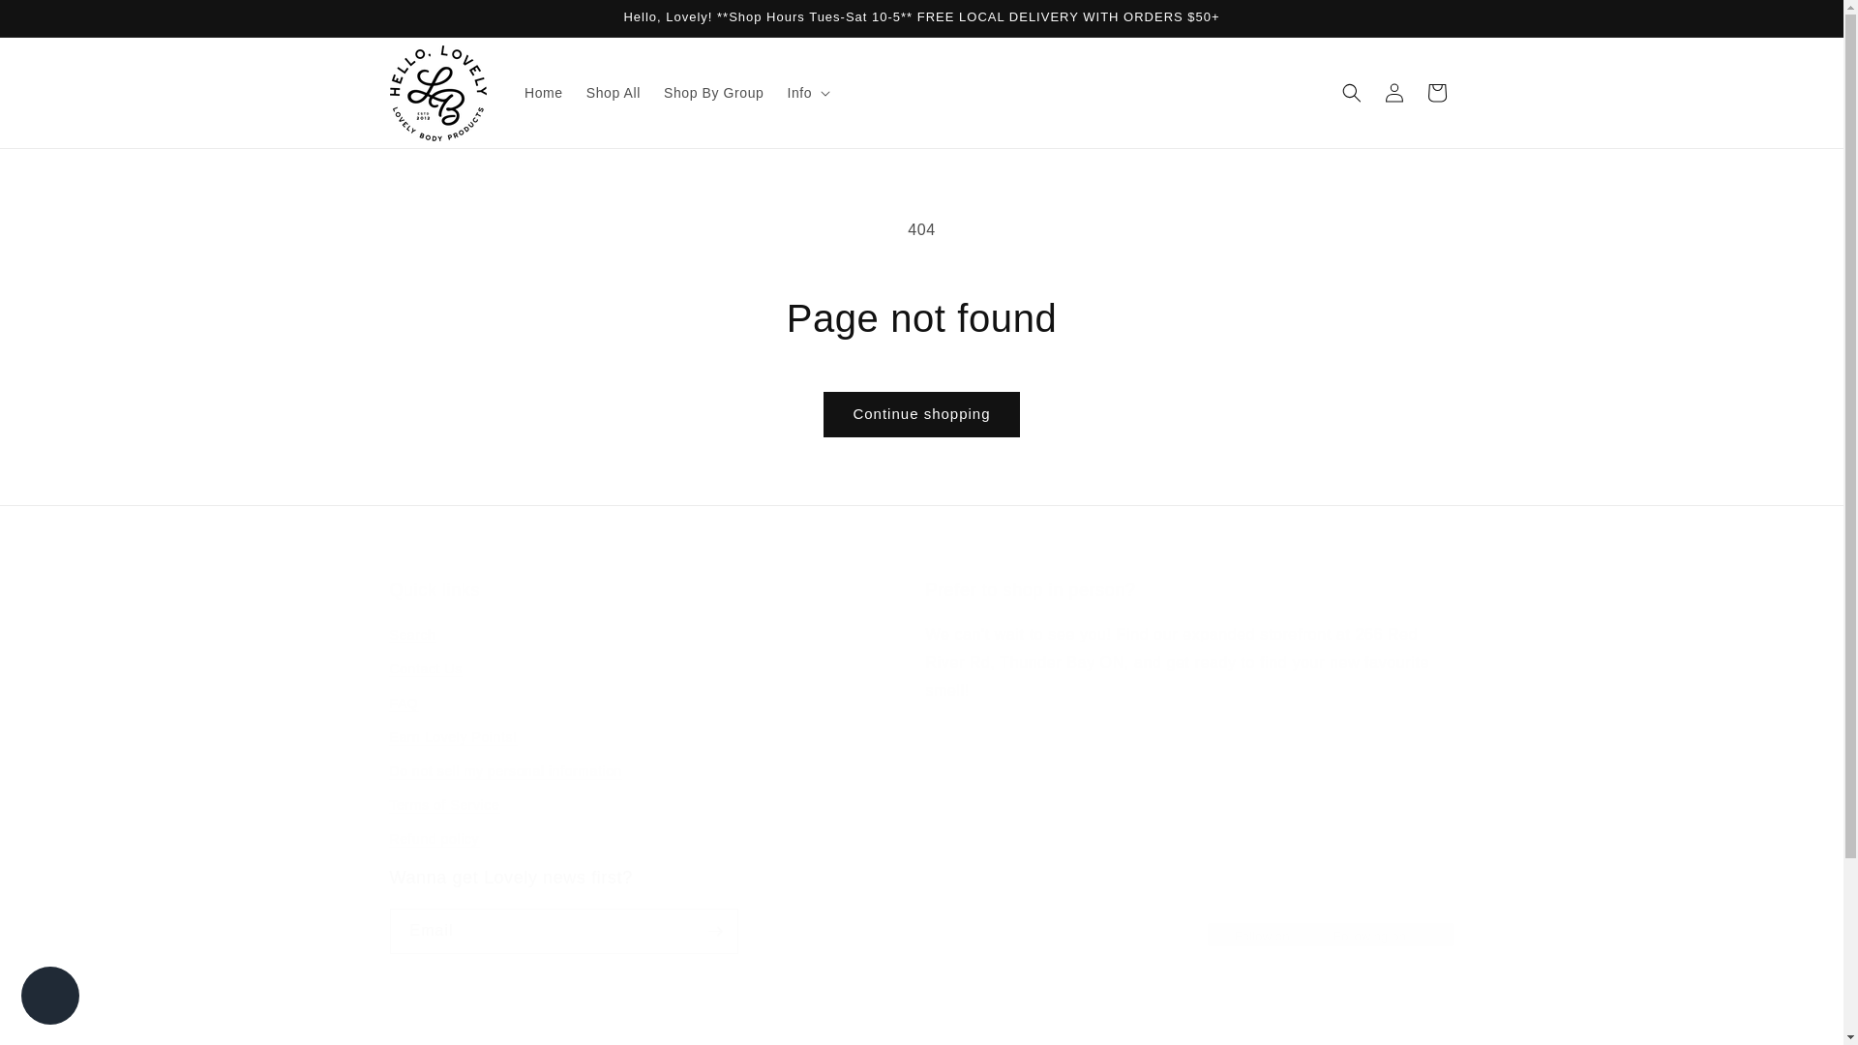 The width and height of the screenshot is (1858, 1045). I want to click on Shop All, so click(613, 92).